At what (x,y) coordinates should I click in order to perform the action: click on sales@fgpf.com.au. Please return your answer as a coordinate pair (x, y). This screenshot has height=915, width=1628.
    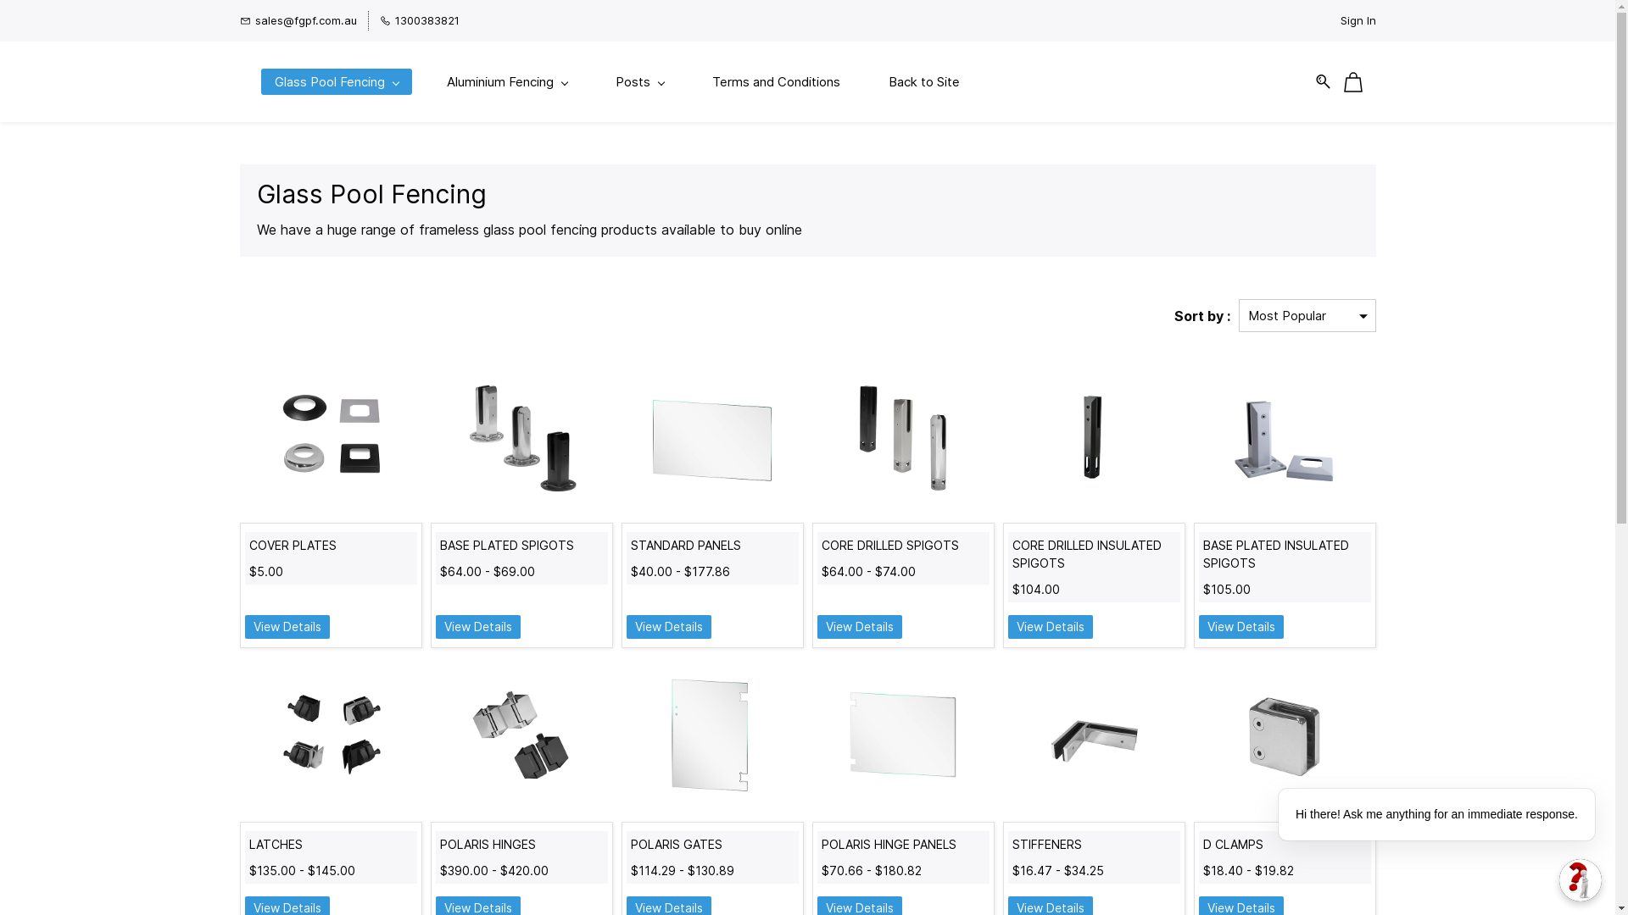
    Looking at the image, I should click on (298, 20).